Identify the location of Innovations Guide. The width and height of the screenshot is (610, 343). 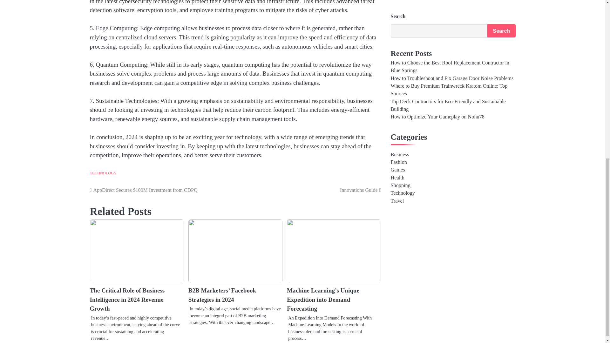
(309, 190).